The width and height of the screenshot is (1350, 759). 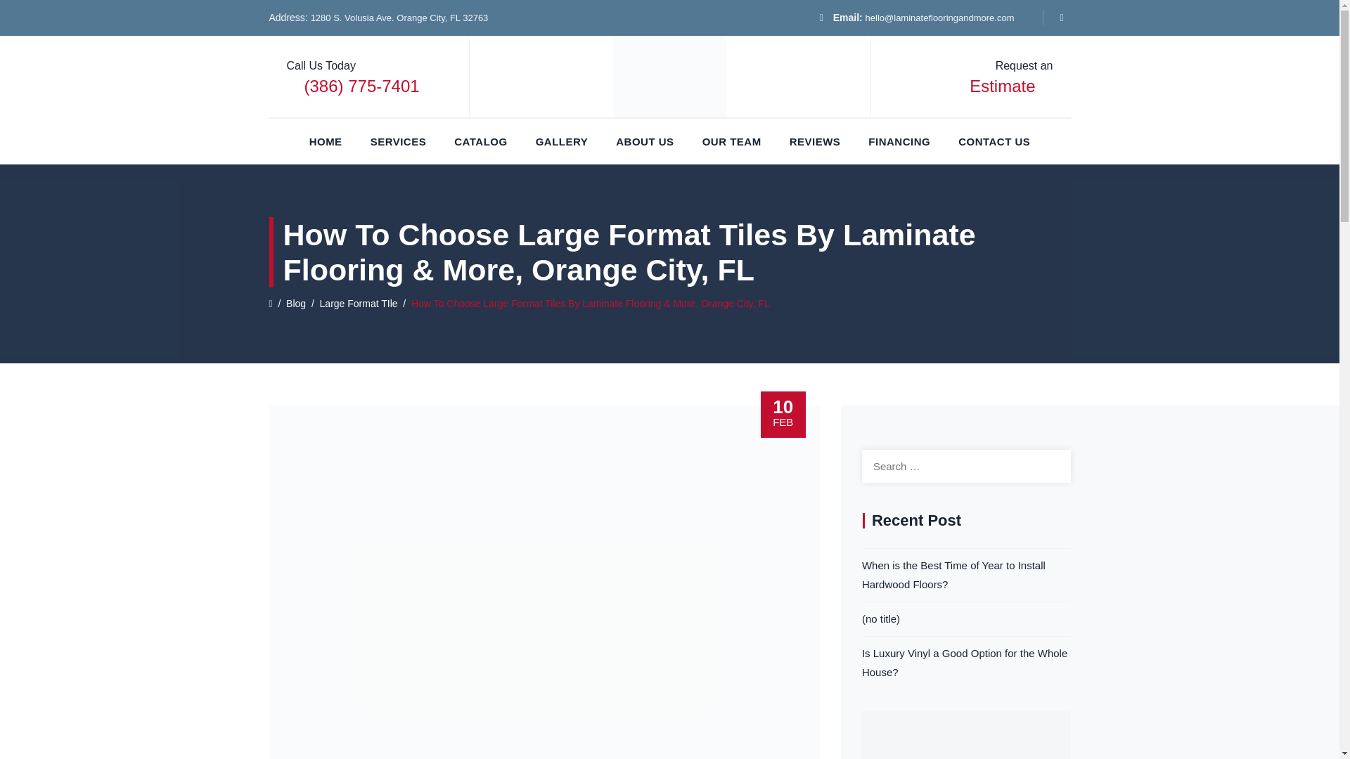 What do you see at coordinates (359, 304) in the screenshot?
I see `Large Format TIle` at bounding box center [359, 304].